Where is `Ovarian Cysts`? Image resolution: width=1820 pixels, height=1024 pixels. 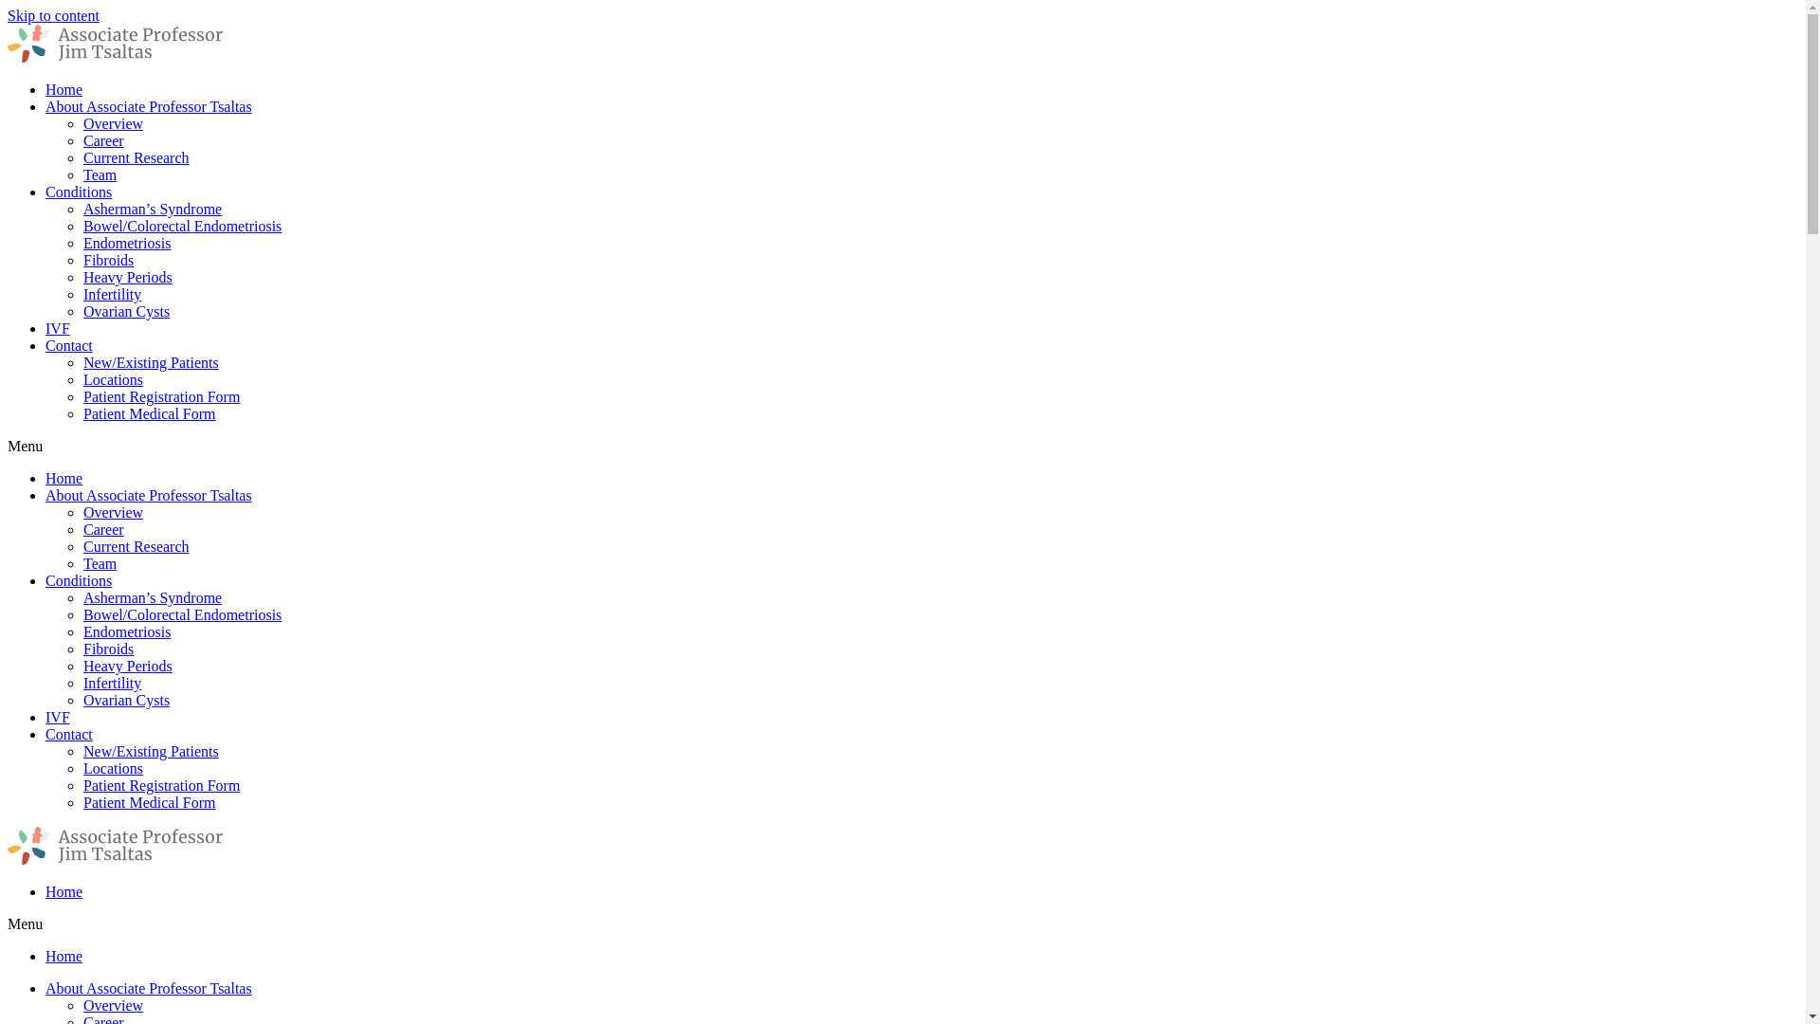
Ovarian Cysts is located at coordinates (127, 311).